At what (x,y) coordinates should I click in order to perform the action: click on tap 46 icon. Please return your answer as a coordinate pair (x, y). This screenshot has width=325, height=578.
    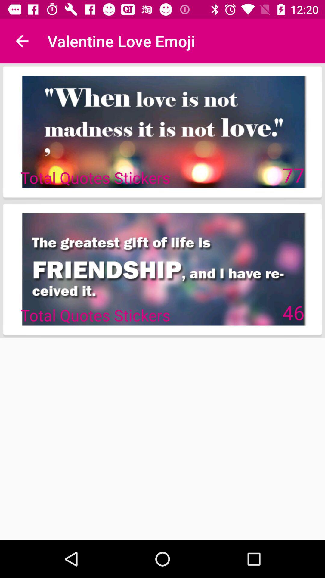
    Looking at the image, I should click on (293, 312).